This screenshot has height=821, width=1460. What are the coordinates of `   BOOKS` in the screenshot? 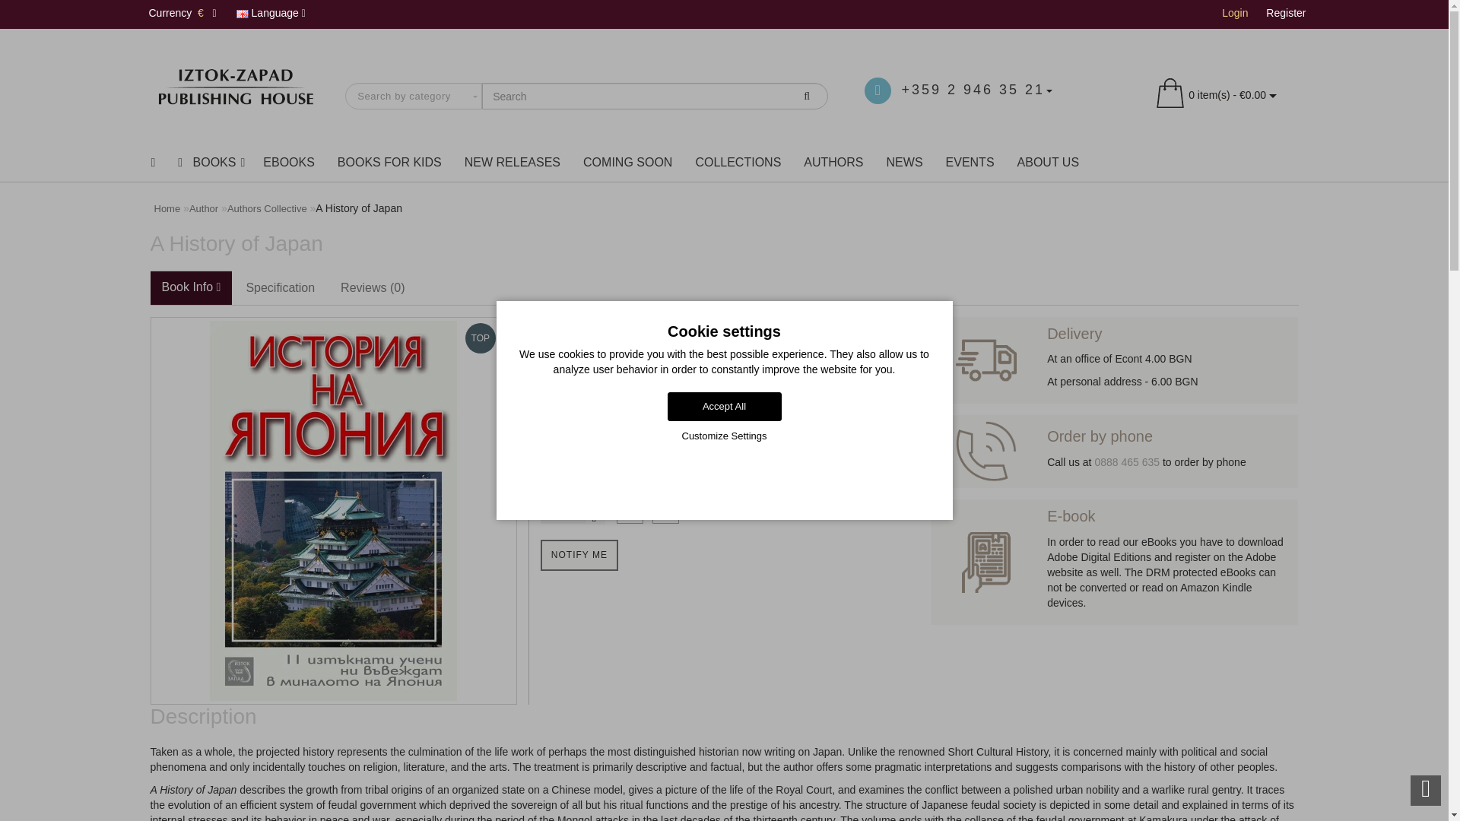 It's located at (208, 163).